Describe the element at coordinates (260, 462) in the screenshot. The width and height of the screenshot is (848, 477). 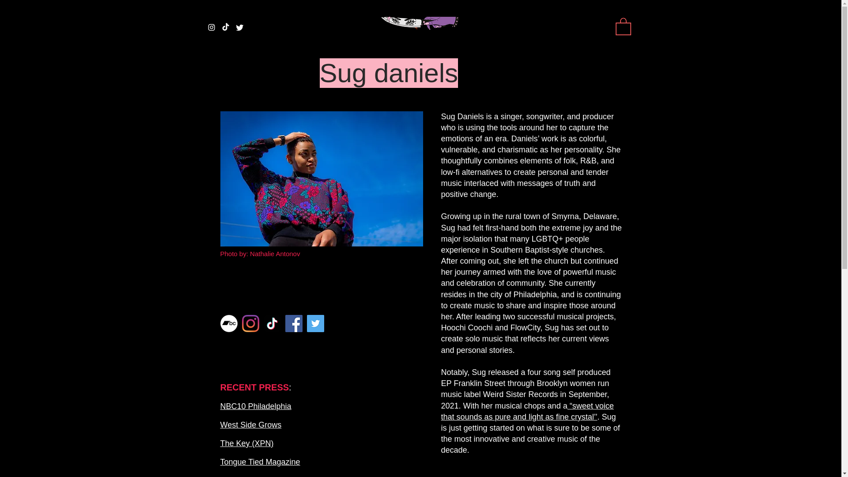
I see `Tongue Tied Magazine` at that location.